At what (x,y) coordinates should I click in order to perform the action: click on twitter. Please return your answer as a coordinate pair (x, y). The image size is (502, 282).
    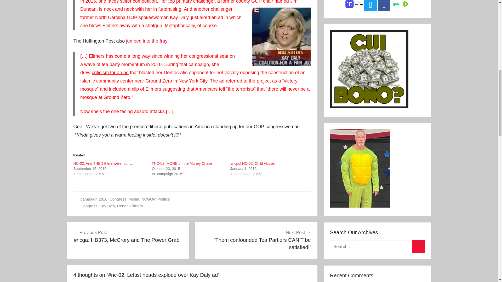
    Looking at the image, I should click on (370, 5).